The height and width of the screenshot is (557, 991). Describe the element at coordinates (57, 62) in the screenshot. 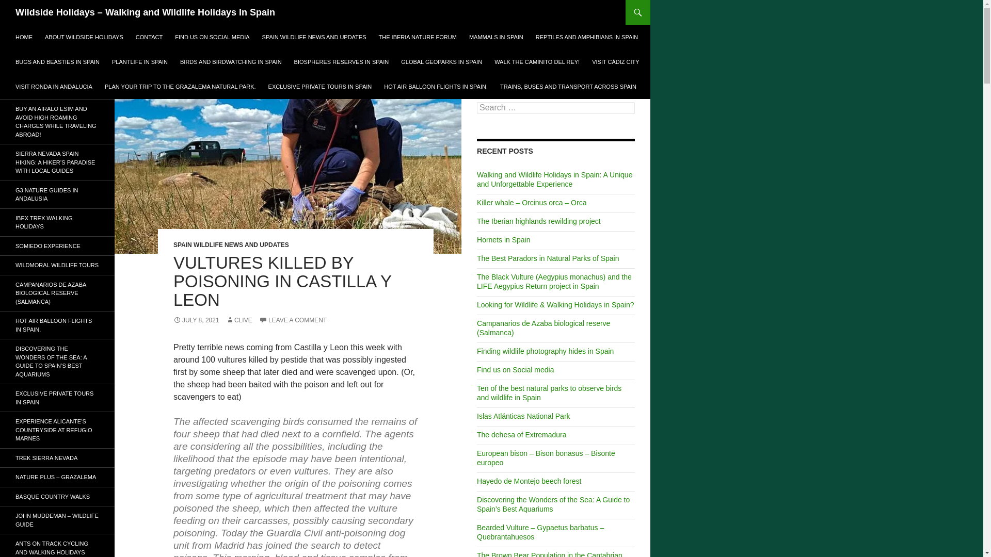

I see `BUGS AND BEASTIES IN SPAIN` at that location.